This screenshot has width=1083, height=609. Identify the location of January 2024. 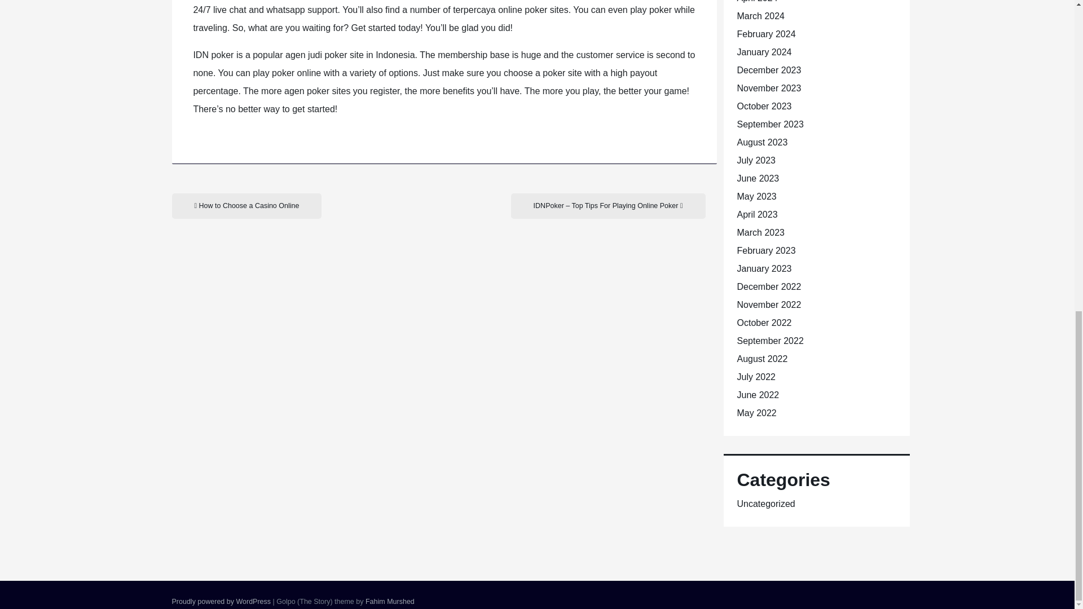
(764, 52).